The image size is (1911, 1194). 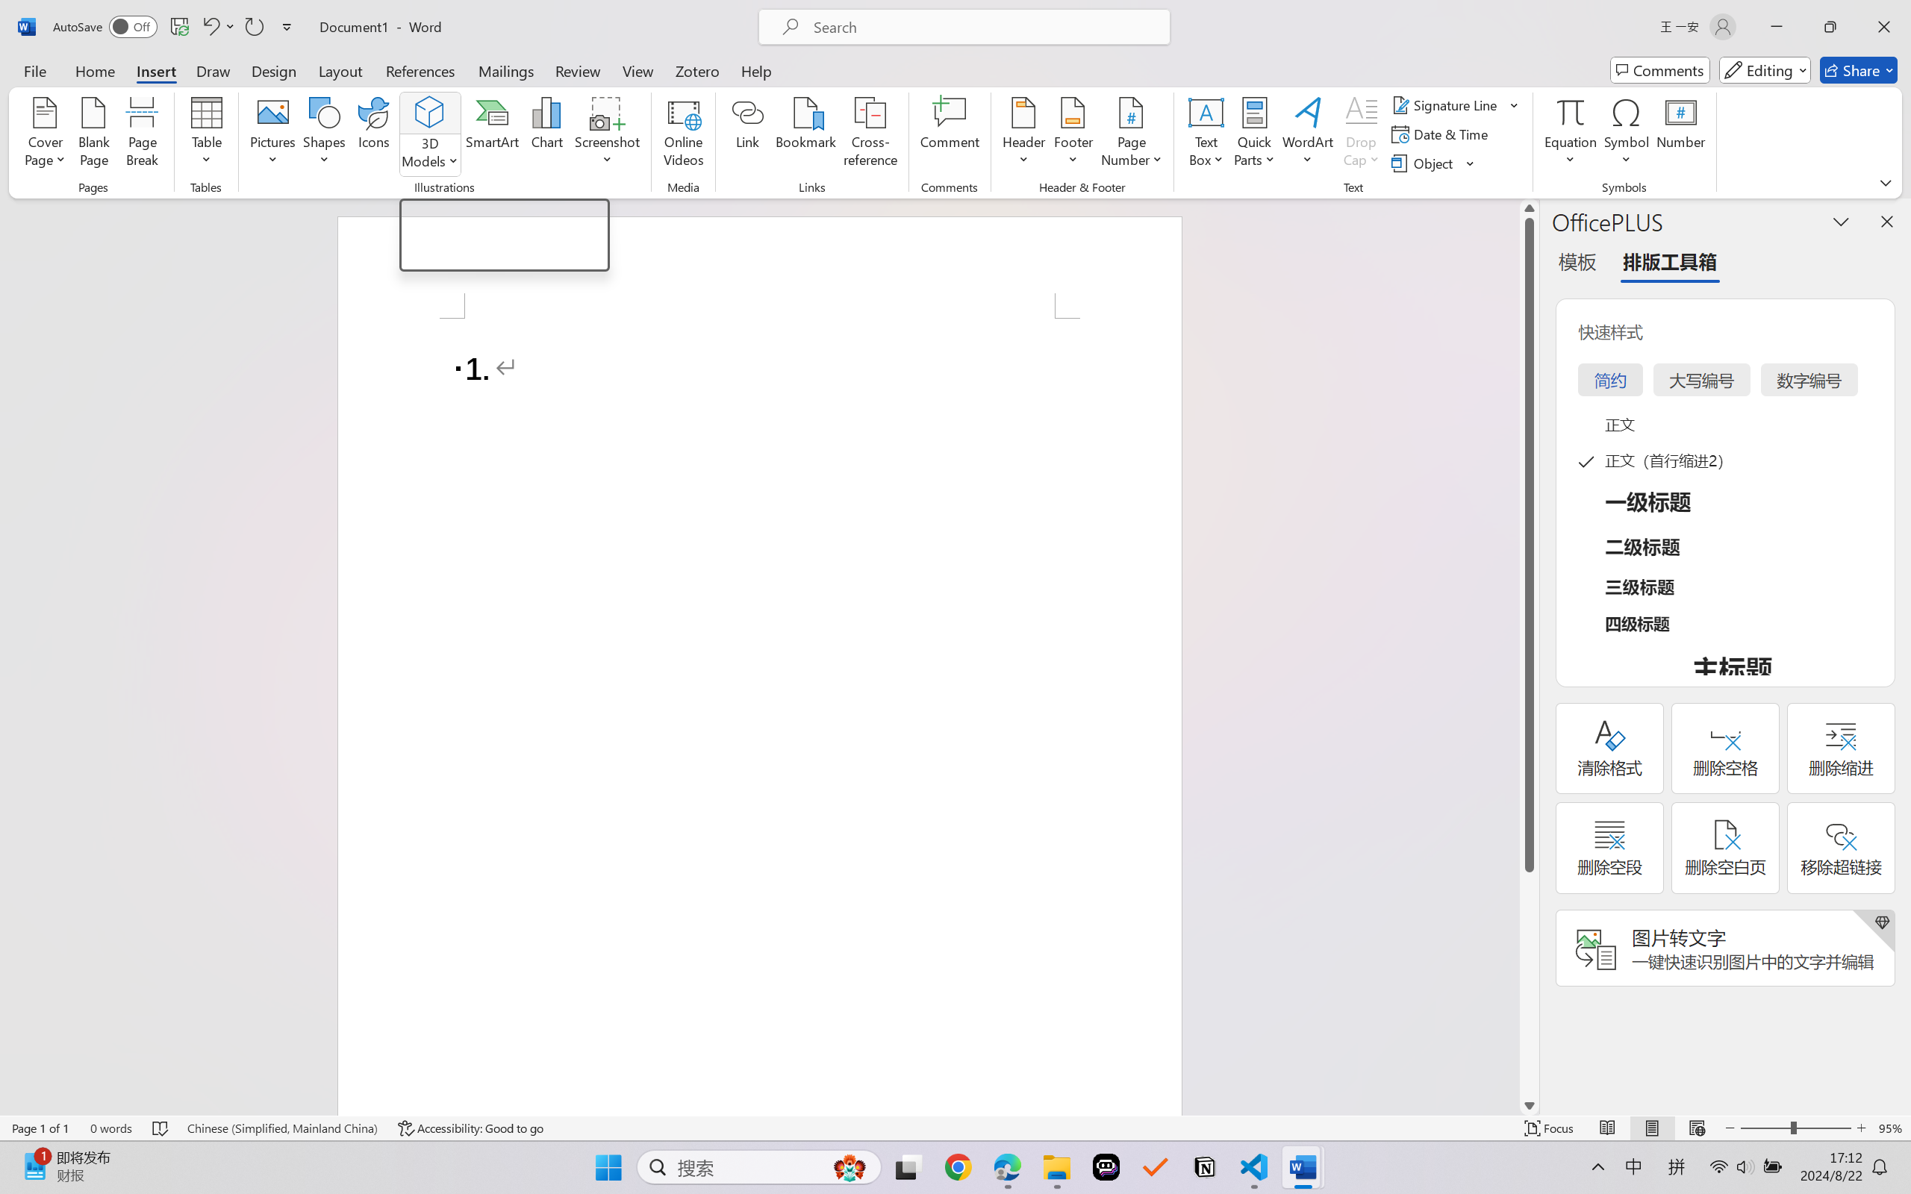 I want to click on Icons, so click(x=375, y=134).